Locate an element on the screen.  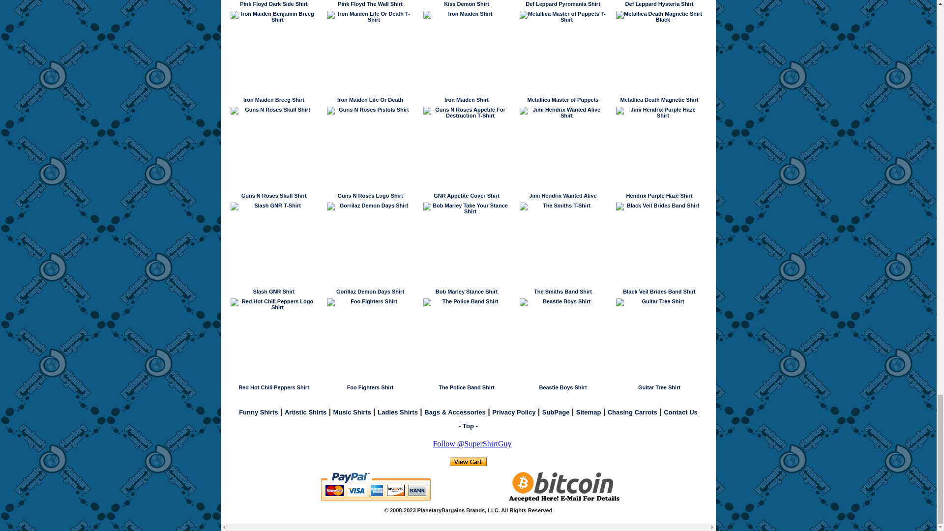
Privacy Policy is located at coordinates (513, 412).